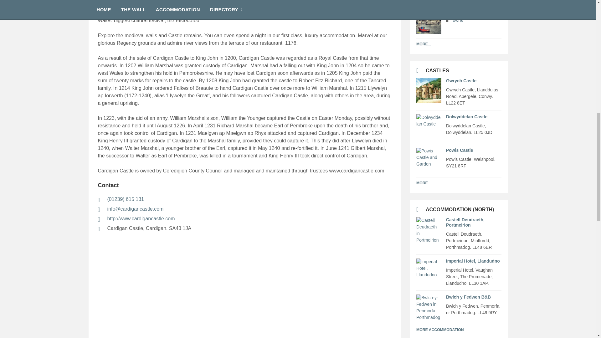 This screenshot has width=601, height=338. I want to click on Address, so click(473, 163).